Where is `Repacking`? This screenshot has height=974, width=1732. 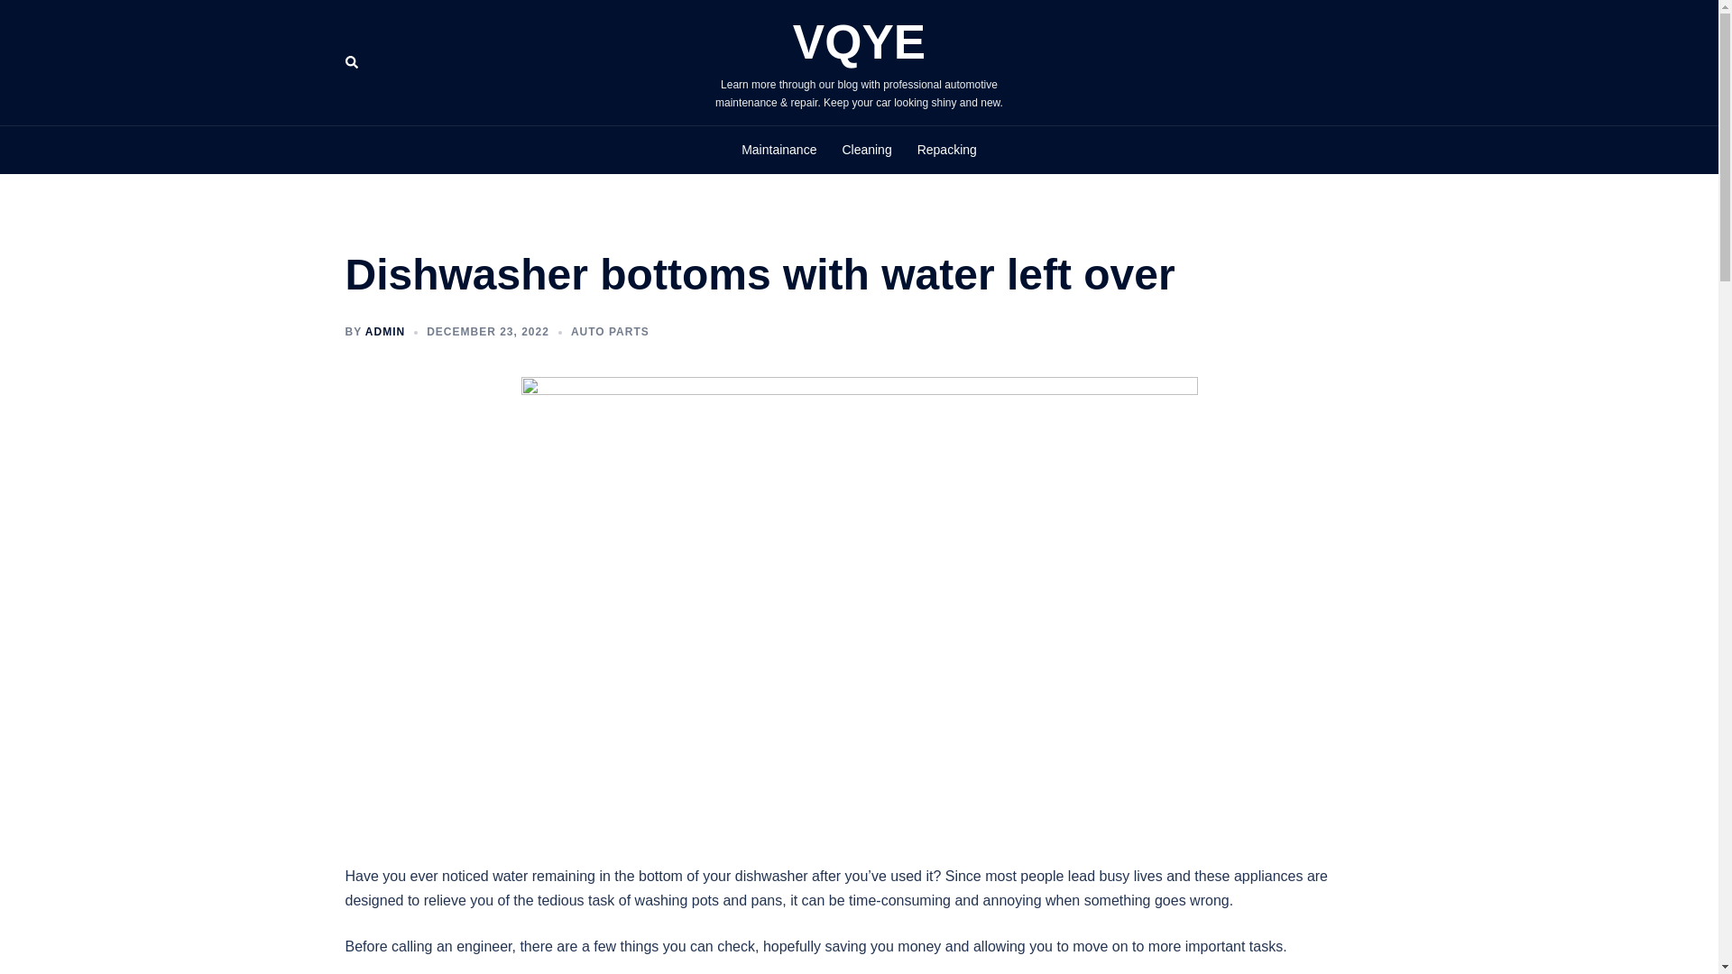 Repacking is located at coordinates (947, 151).